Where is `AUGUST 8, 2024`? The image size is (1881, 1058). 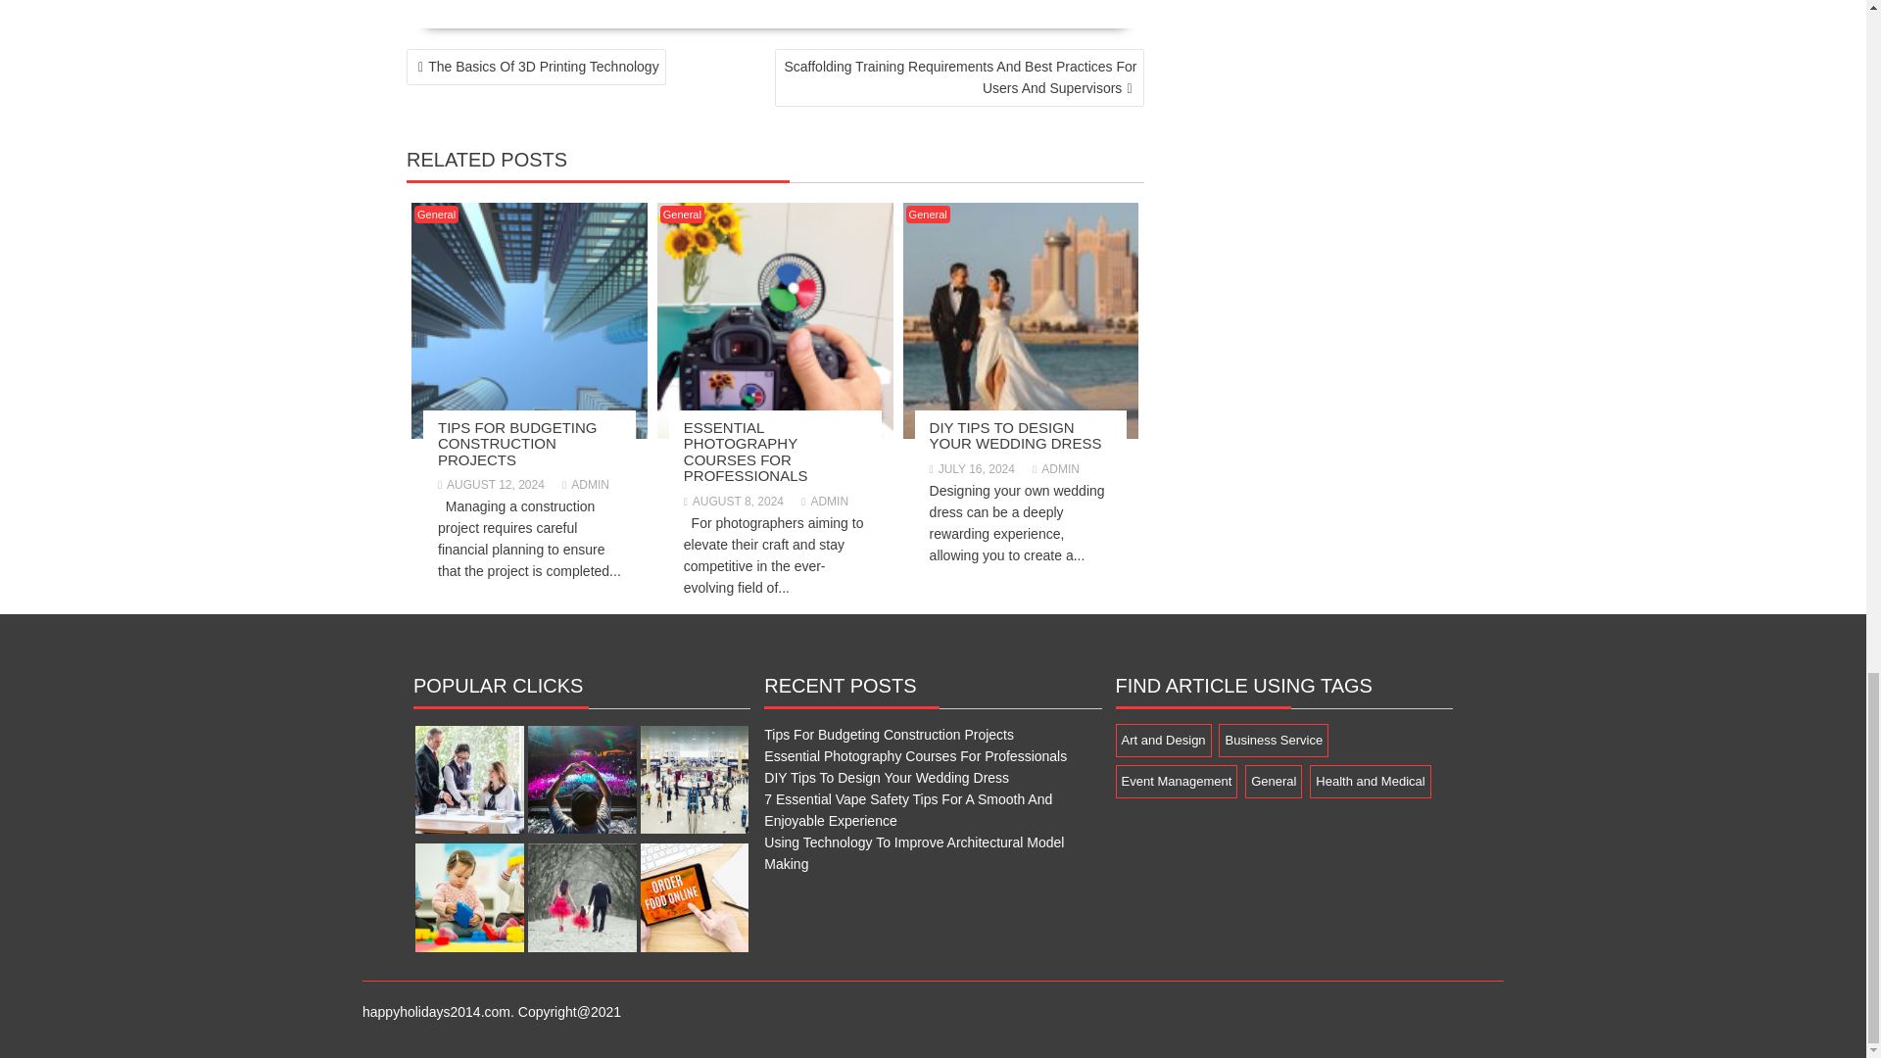 AUGUST 8, 2024 is located at coordinates (734, 502).